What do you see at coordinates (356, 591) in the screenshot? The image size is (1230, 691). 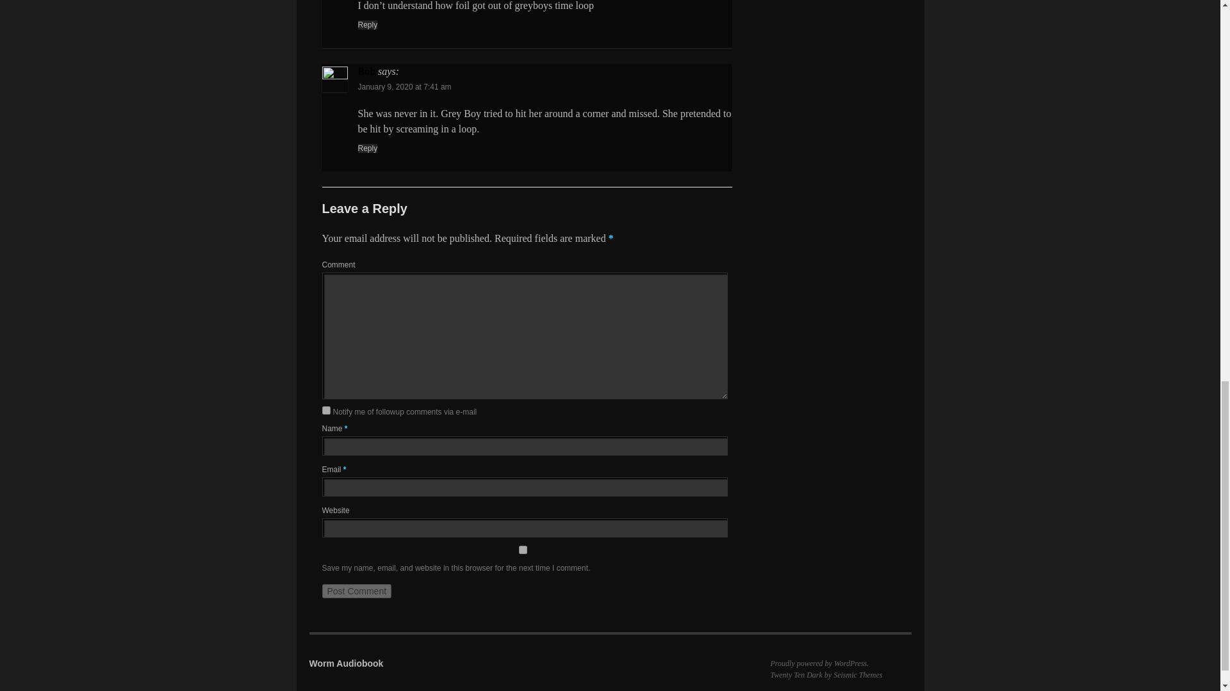 I see `Post Comment` at bounding box center [356, 591].